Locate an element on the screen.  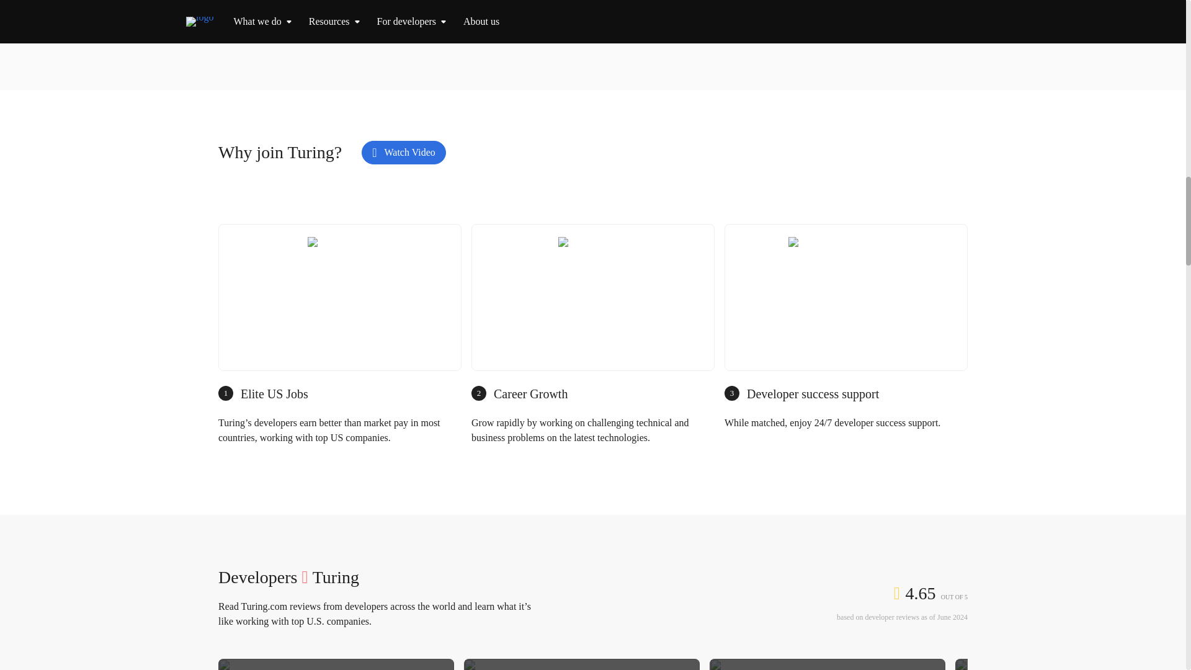
Watch Video is located at coordinates (403, 152).